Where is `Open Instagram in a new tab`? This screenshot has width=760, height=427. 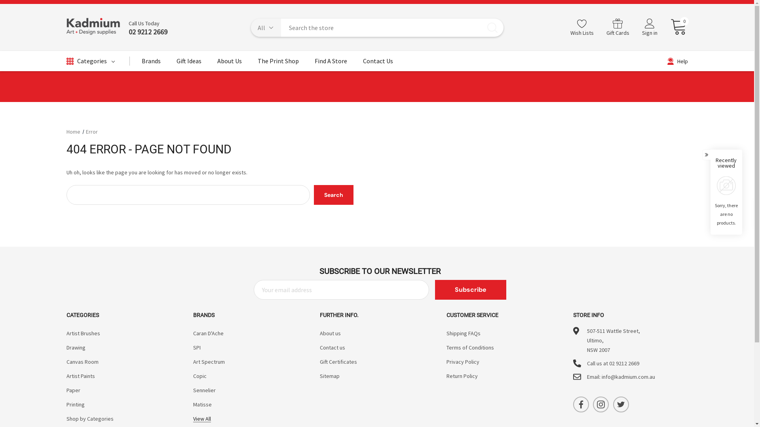
Open Instagram in a new tab is located at coordinates (601, 404).